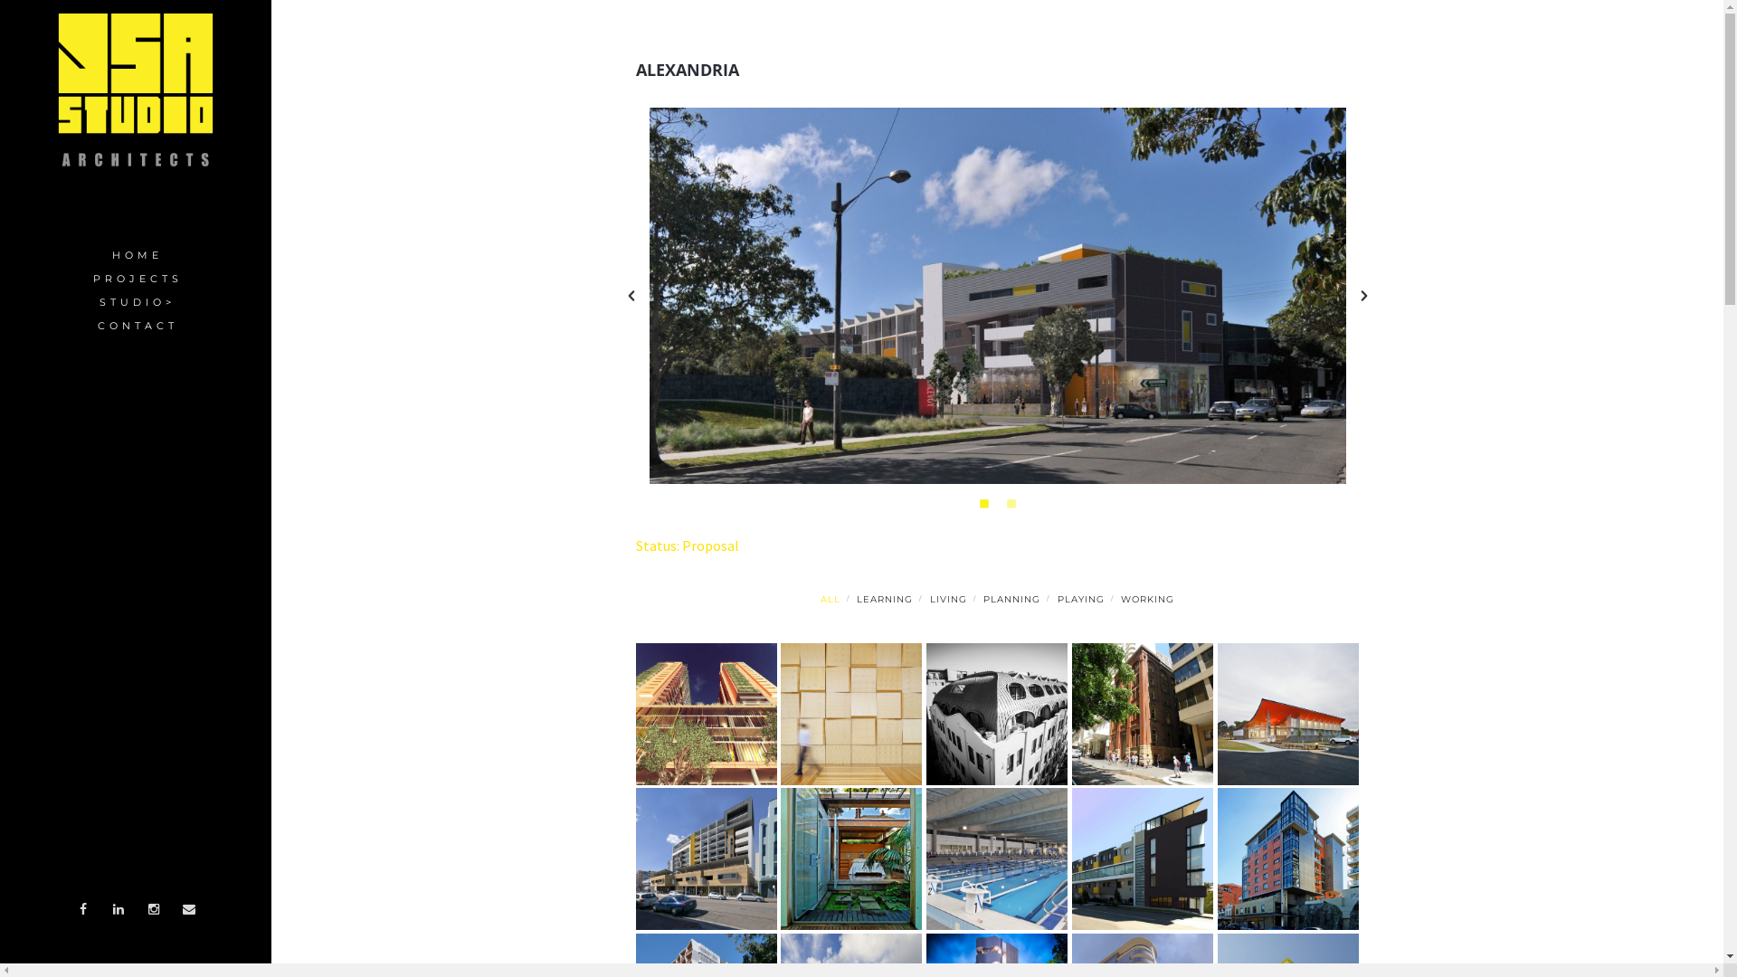 This screenshot has width=1737, height=977. Describe the element at coordinates (136, 90) in the screenshot. I see `JSA Studio Architects` at that location.